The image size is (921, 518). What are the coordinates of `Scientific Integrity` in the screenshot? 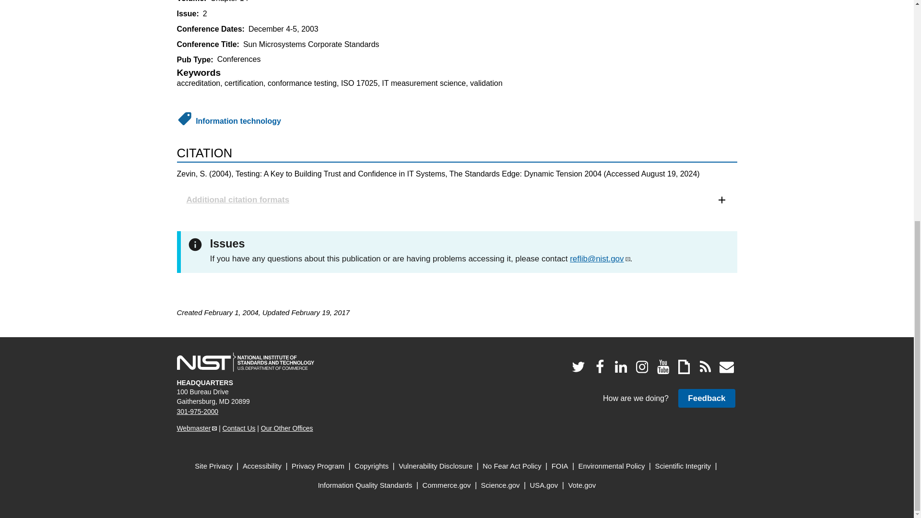 It's located at (683, 466).